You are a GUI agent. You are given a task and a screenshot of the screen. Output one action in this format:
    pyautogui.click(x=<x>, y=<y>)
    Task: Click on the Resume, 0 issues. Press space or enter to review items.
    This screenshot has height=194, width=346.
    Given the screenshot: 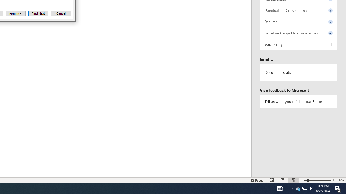 What is the action you would take?
    pyautogui.click(x=304, y=189)
    